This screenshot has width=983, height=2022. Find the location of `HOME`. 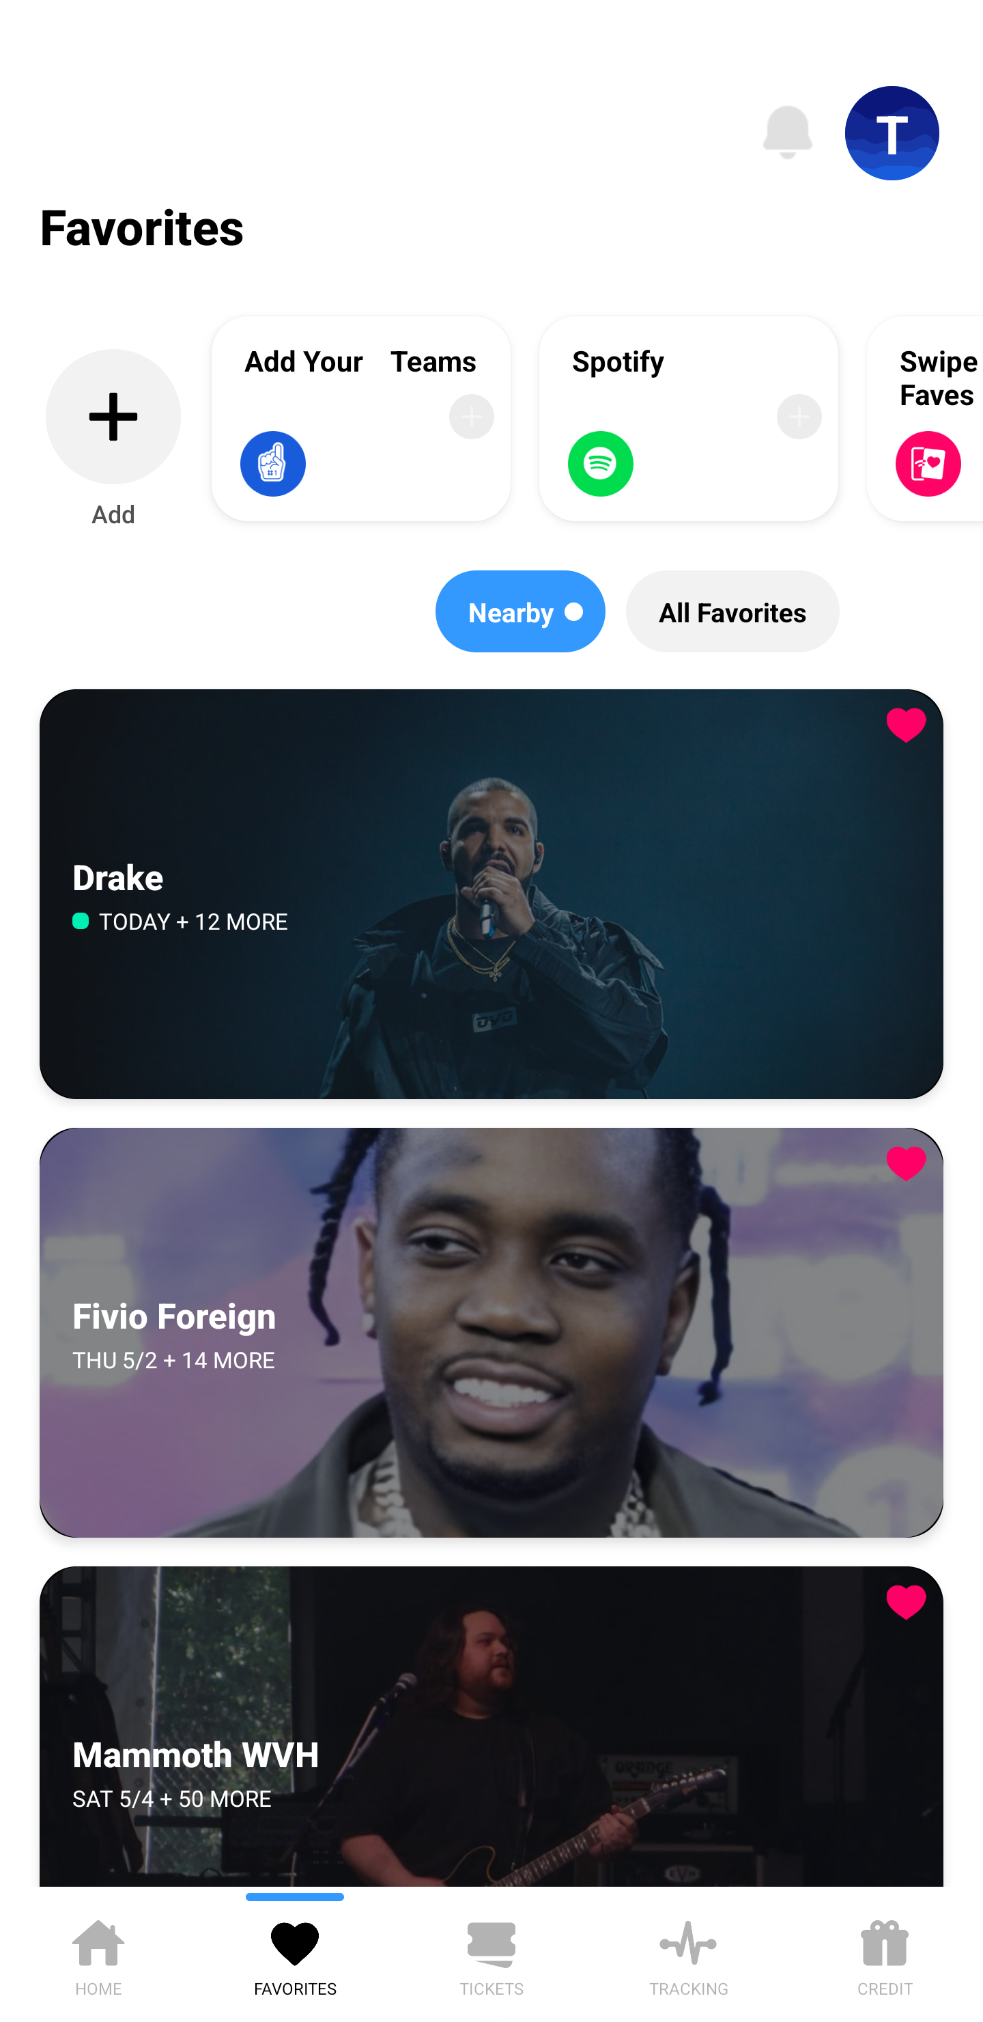

HOME is located at coordinates (98, 1954).